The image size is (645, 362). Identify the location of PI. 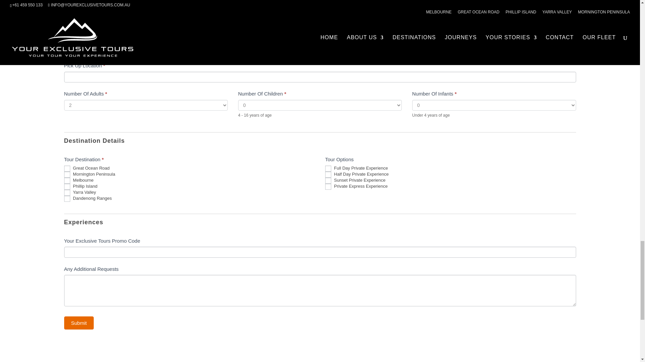
(67, 186).